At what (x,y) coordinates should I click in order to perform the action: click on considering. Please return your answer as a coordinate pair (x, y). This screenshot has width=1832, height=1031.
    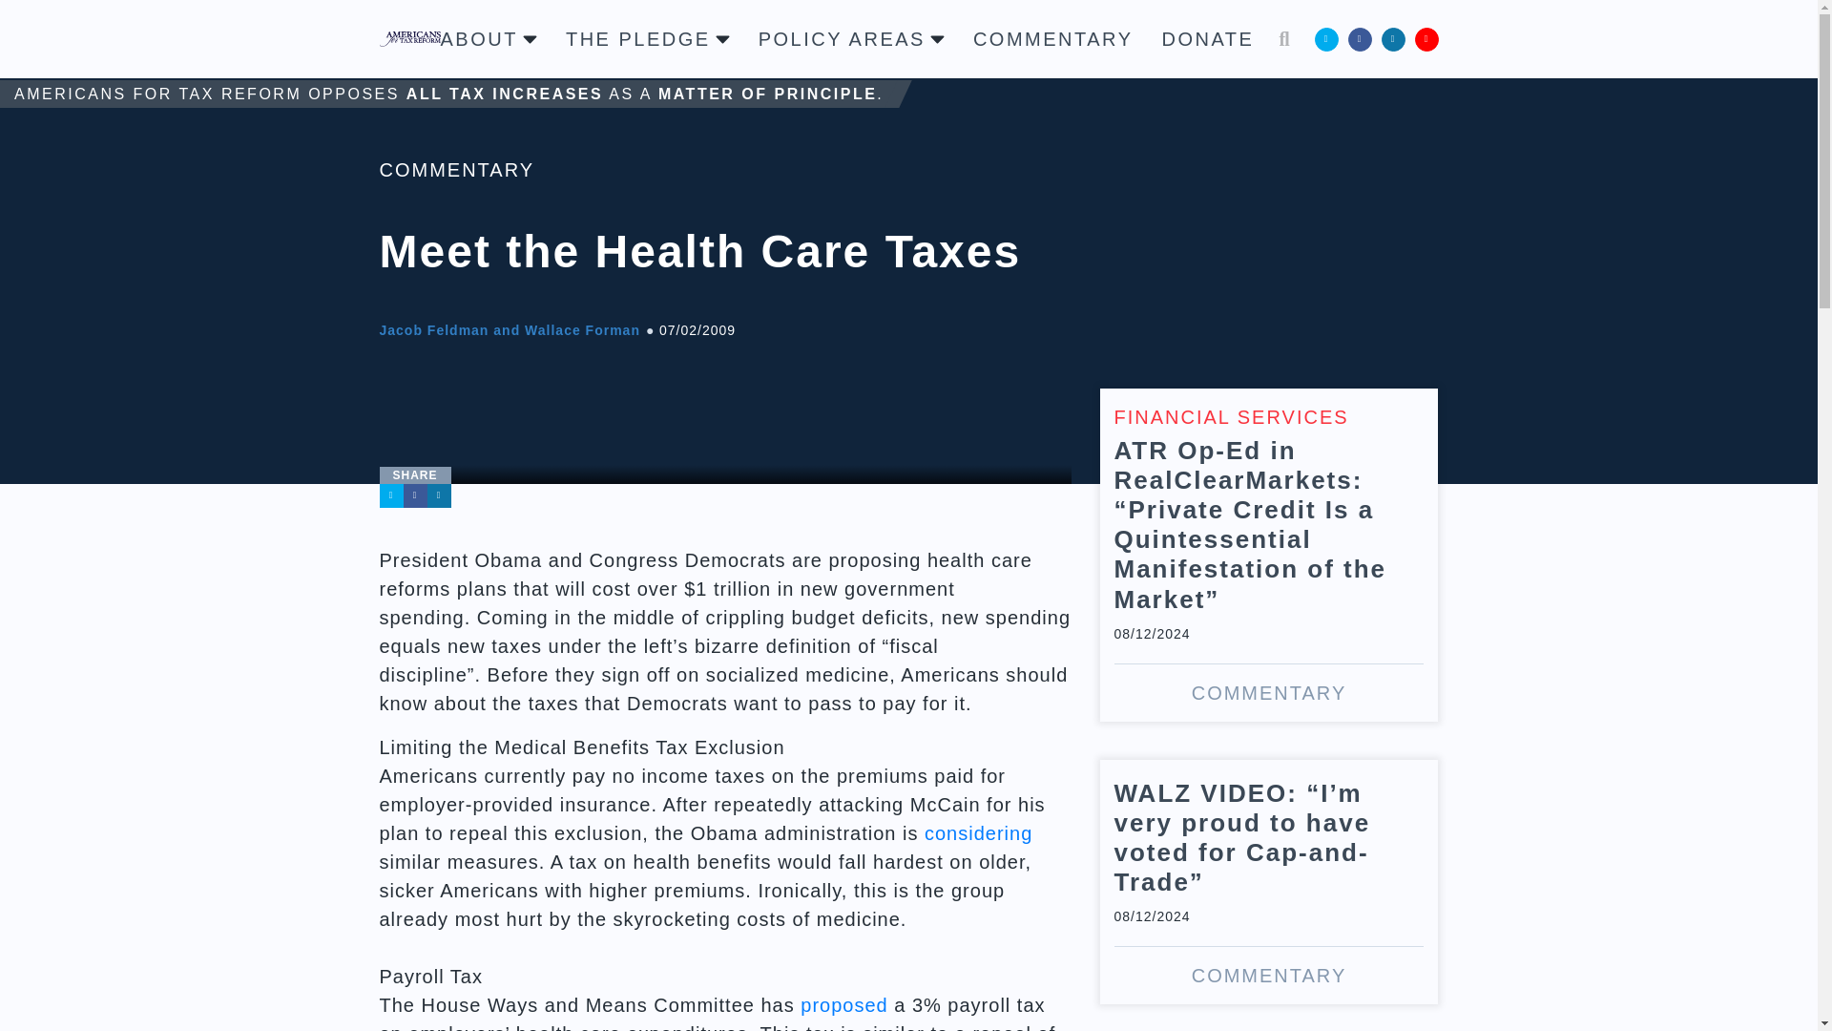
    Looking at the image, I should click on (979, 832).